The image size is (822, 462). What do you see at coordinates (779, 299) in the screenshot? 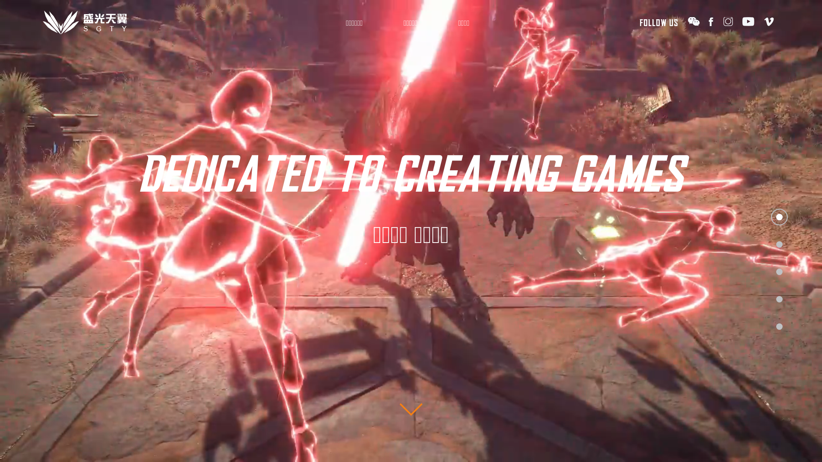
I see `4` at bounding box center [779, 299].